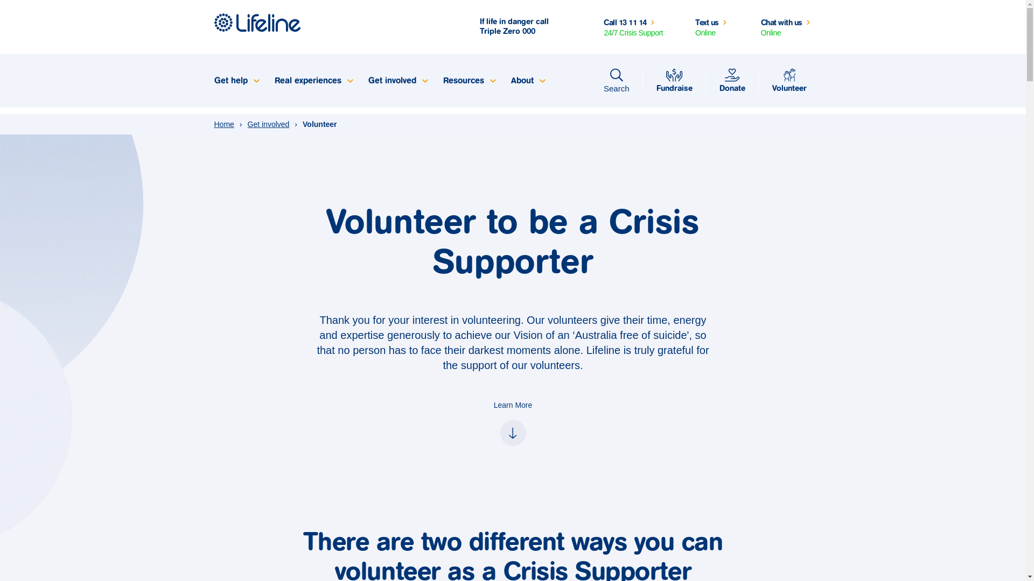  What do you see at coordinates (617, 81) in the screenshot?
I see `Search` at bounding box center [617, 81].